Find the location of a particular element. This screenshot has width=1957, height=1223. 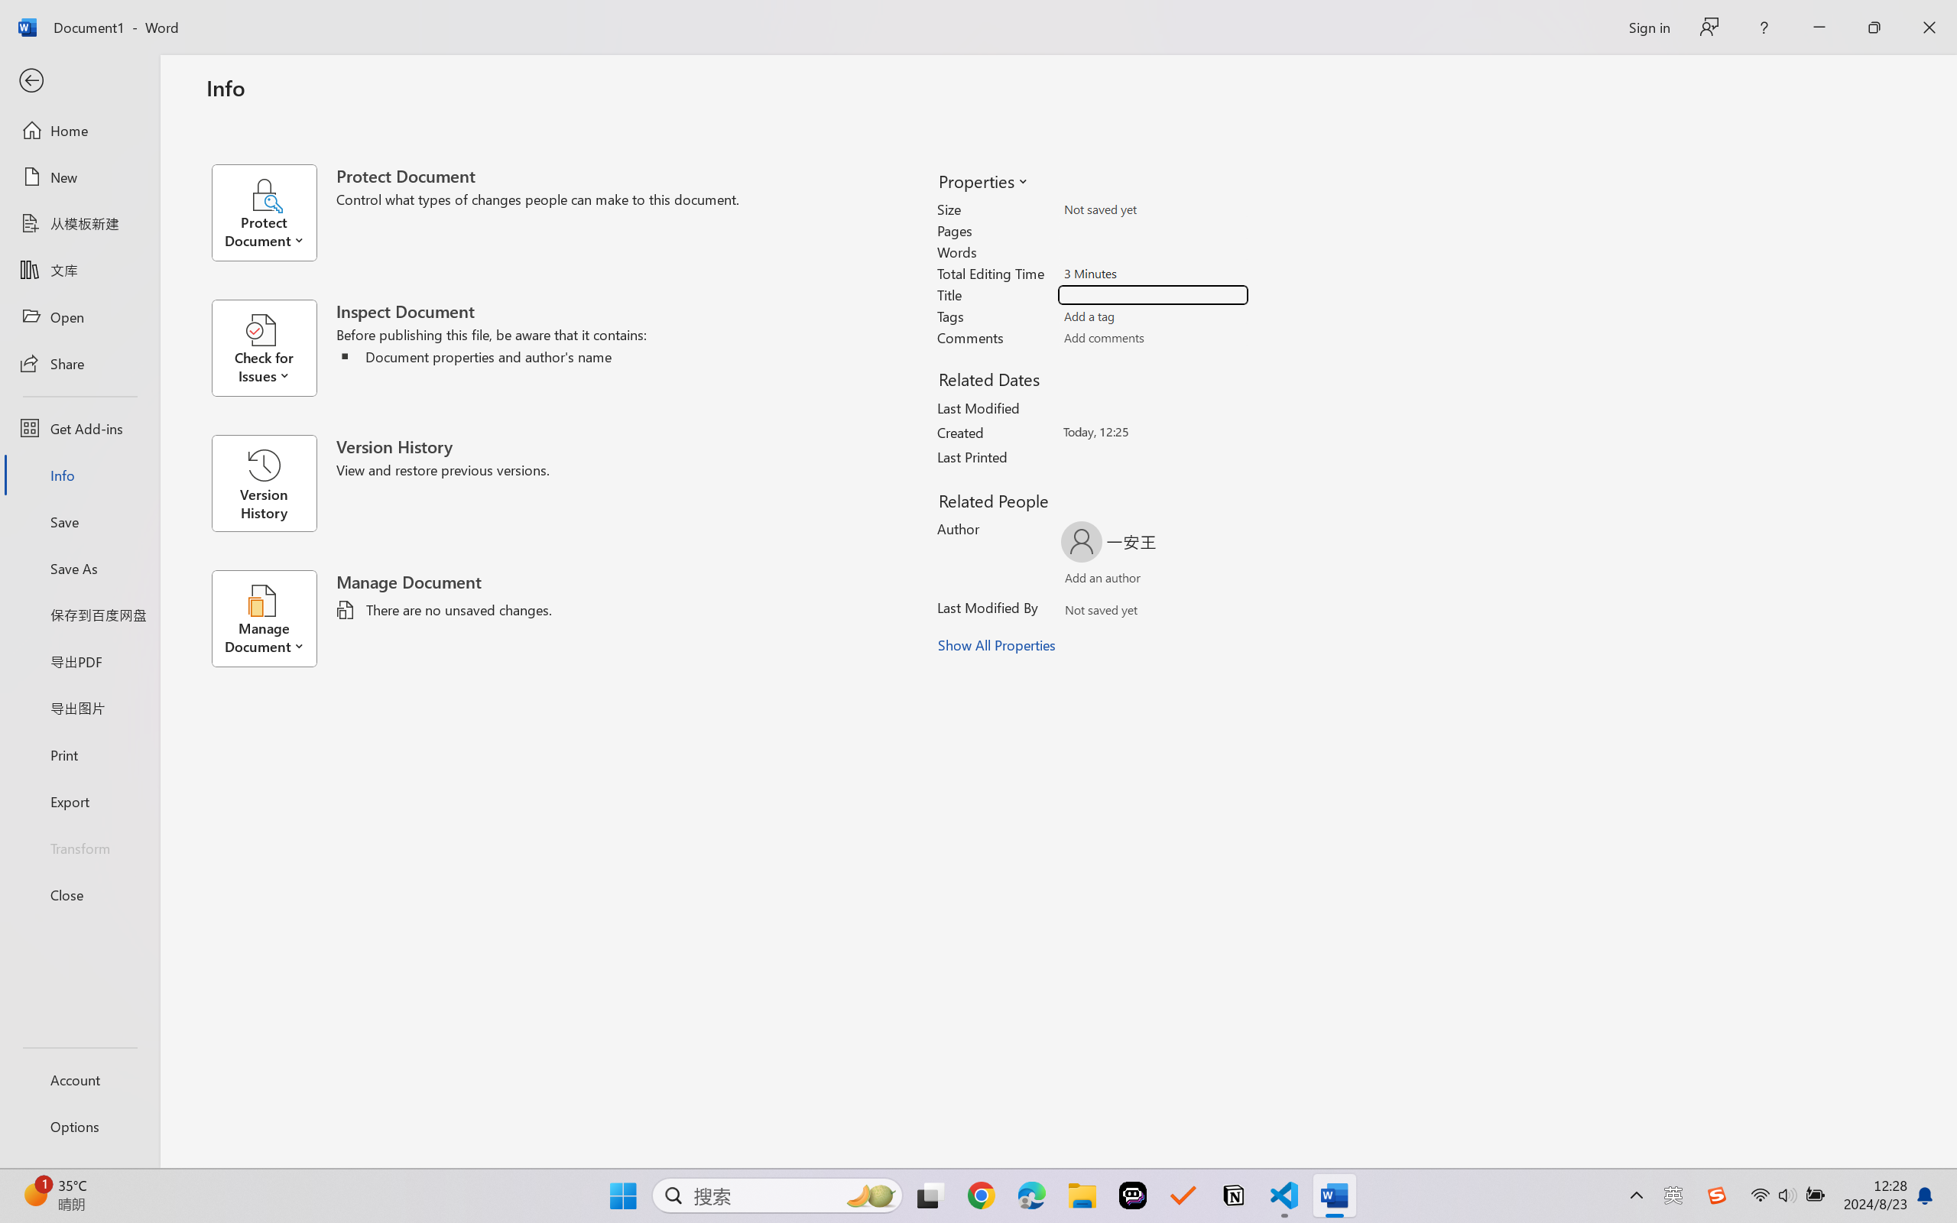

Save As is located at coordinates (80, 569).